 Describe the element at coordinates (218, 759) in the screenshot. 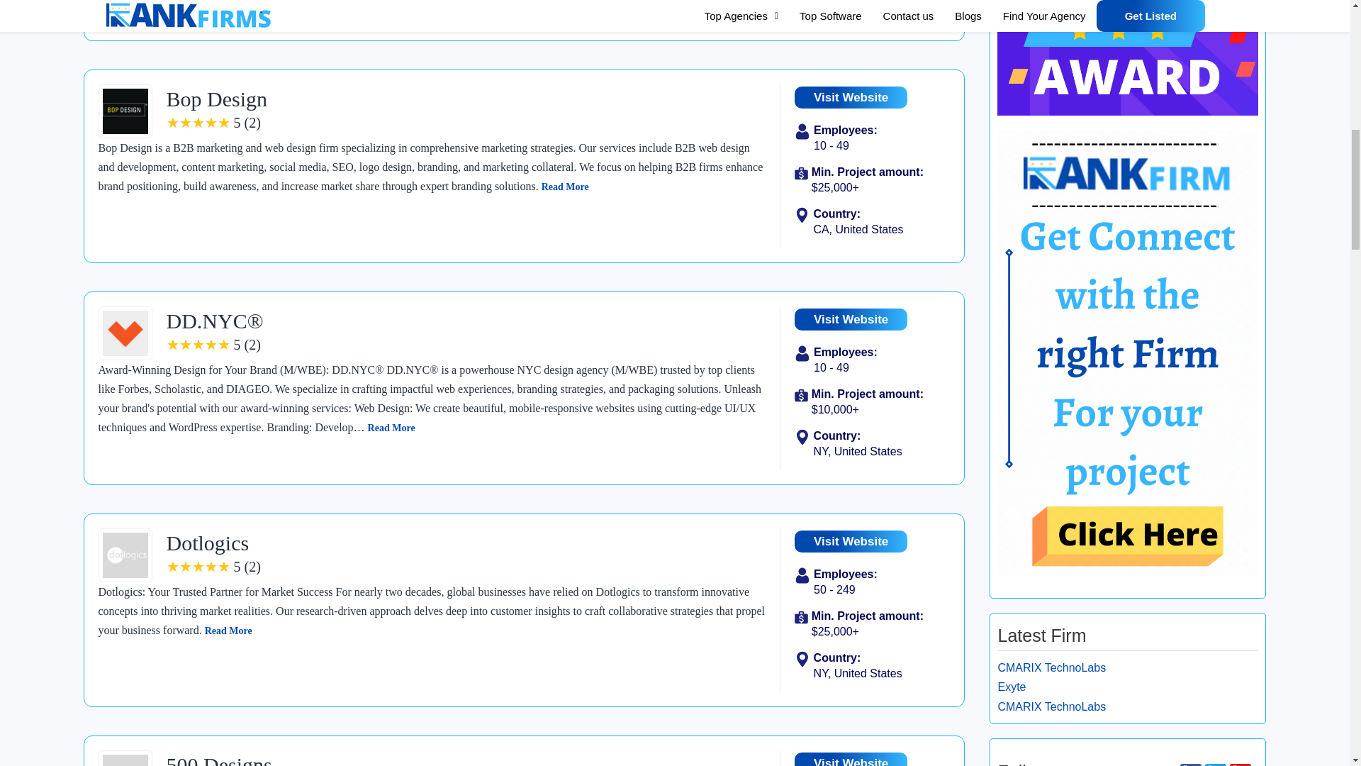

I see `500 Designs` at that location.